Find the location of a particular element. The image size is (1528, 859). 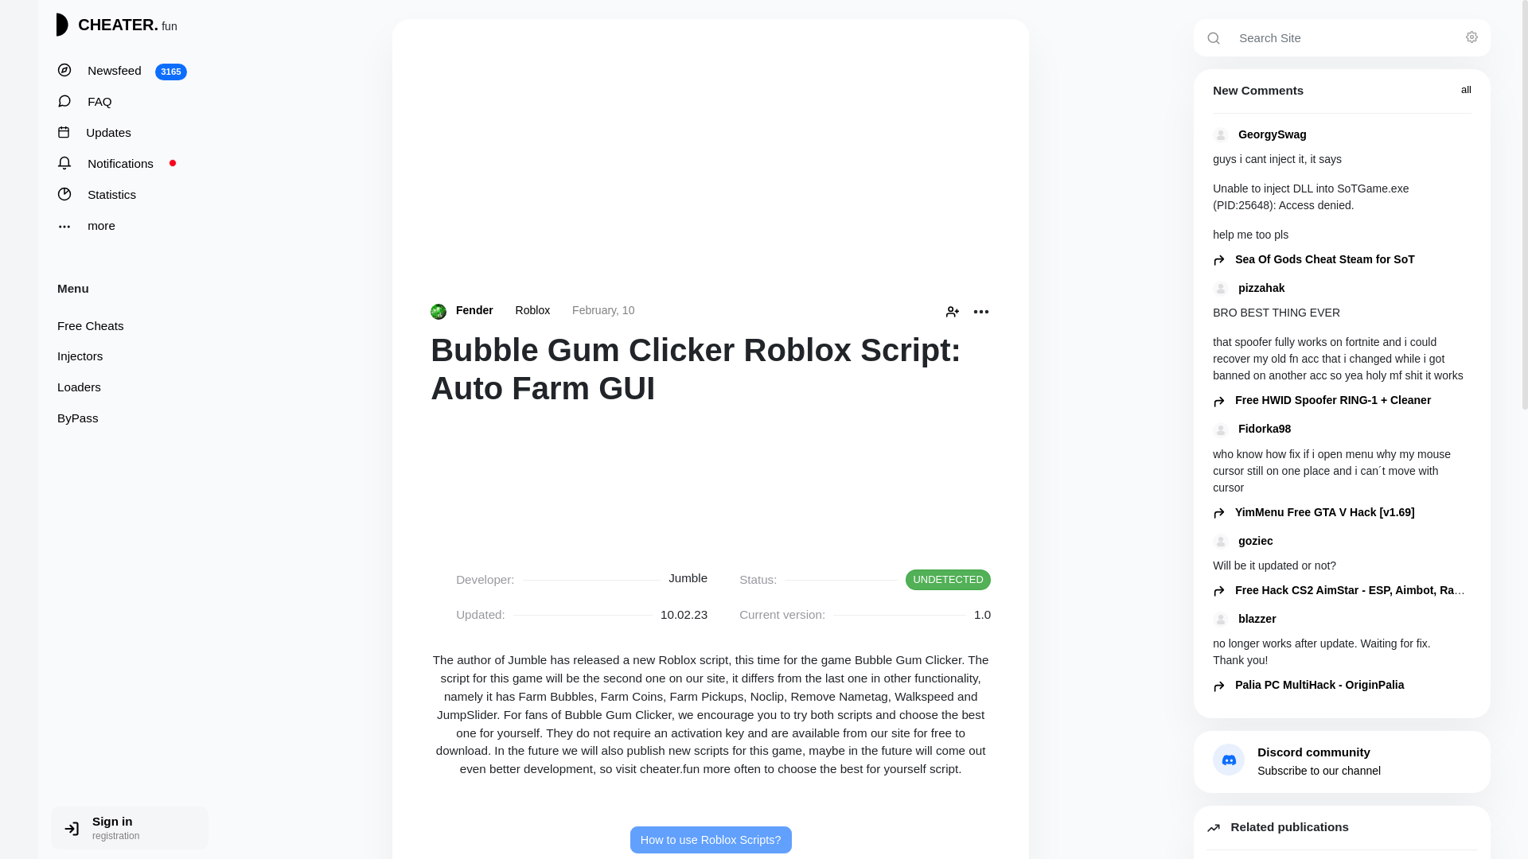

Free Cheats is located at coordinates (533, 310).